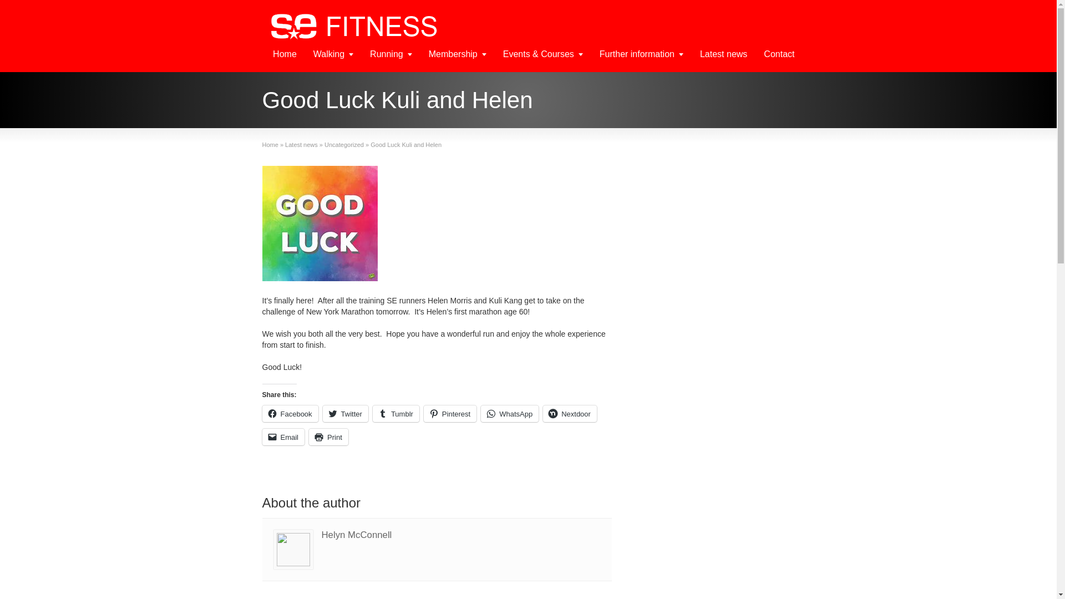 The height and width of the screenshot is (599, 1065). I want to click on Click to email a link to a friend, so click(283, 437).